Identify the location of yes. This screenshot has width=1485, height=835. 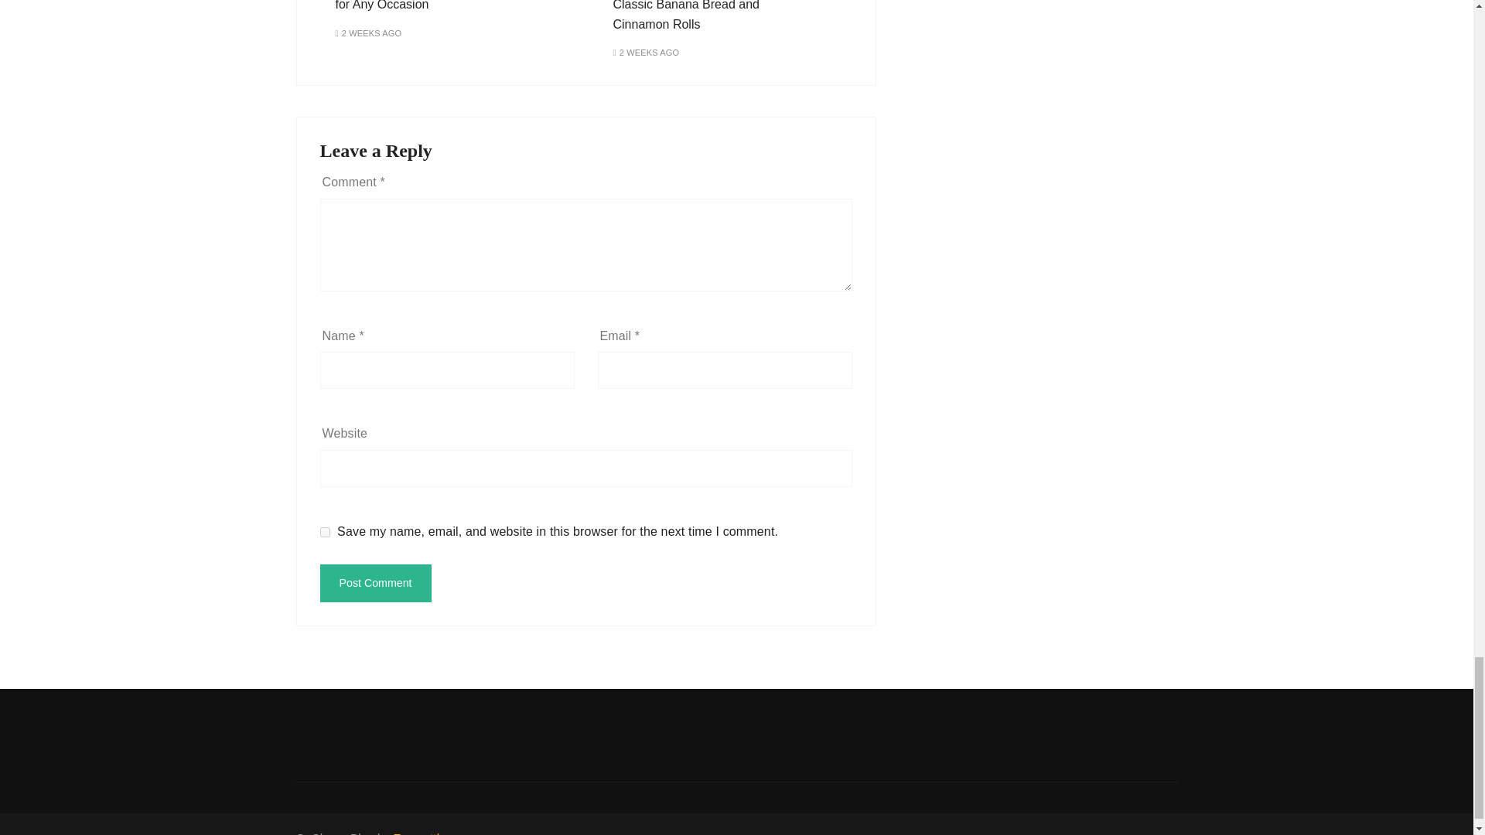
(325, 532).